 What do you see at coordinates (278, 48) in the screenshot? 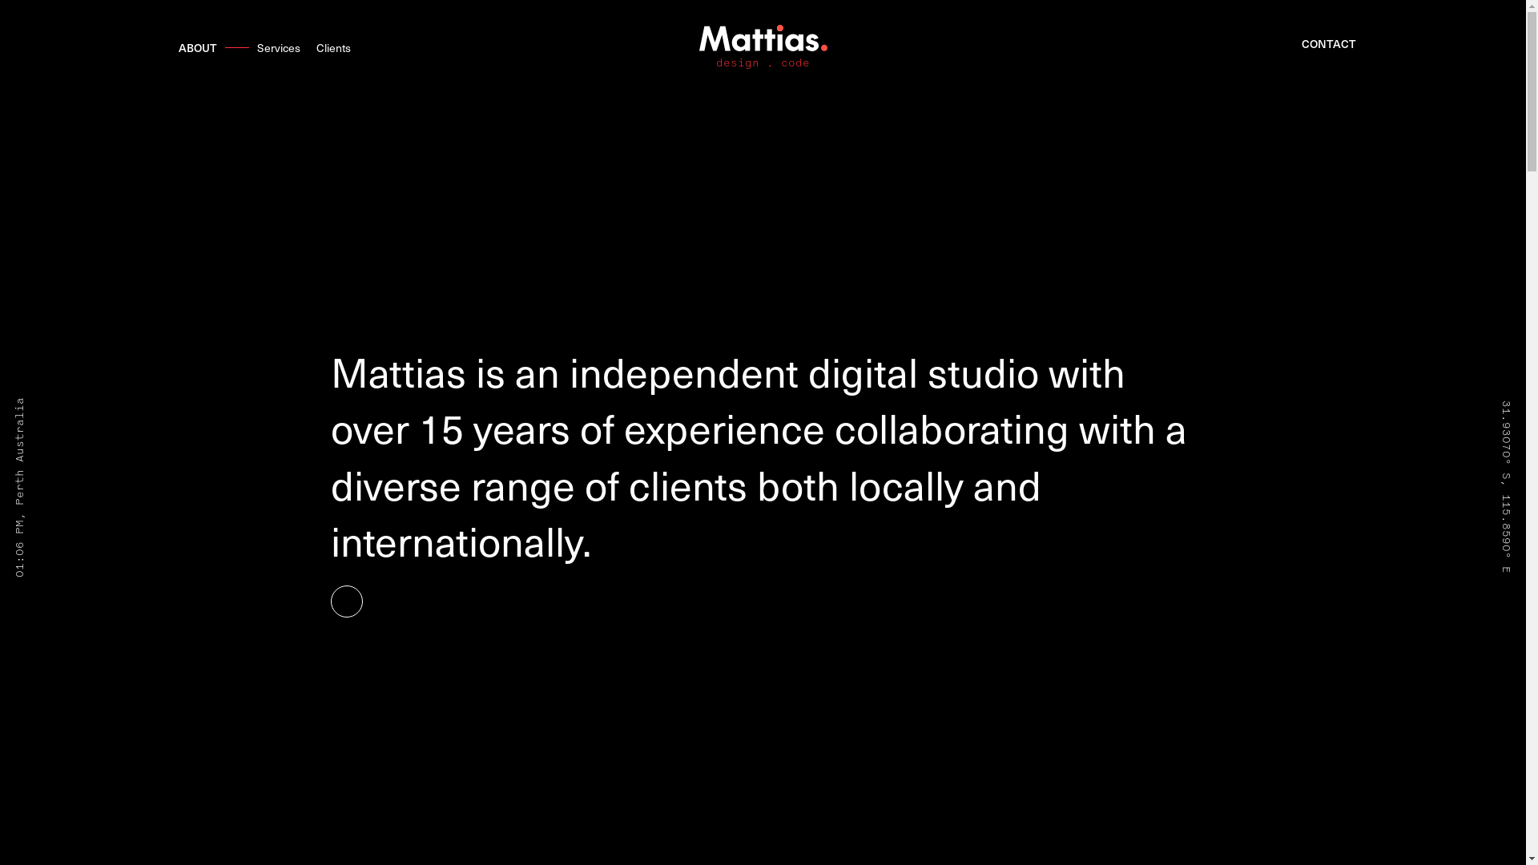
I see `Services` at bounding box center [278, 48].